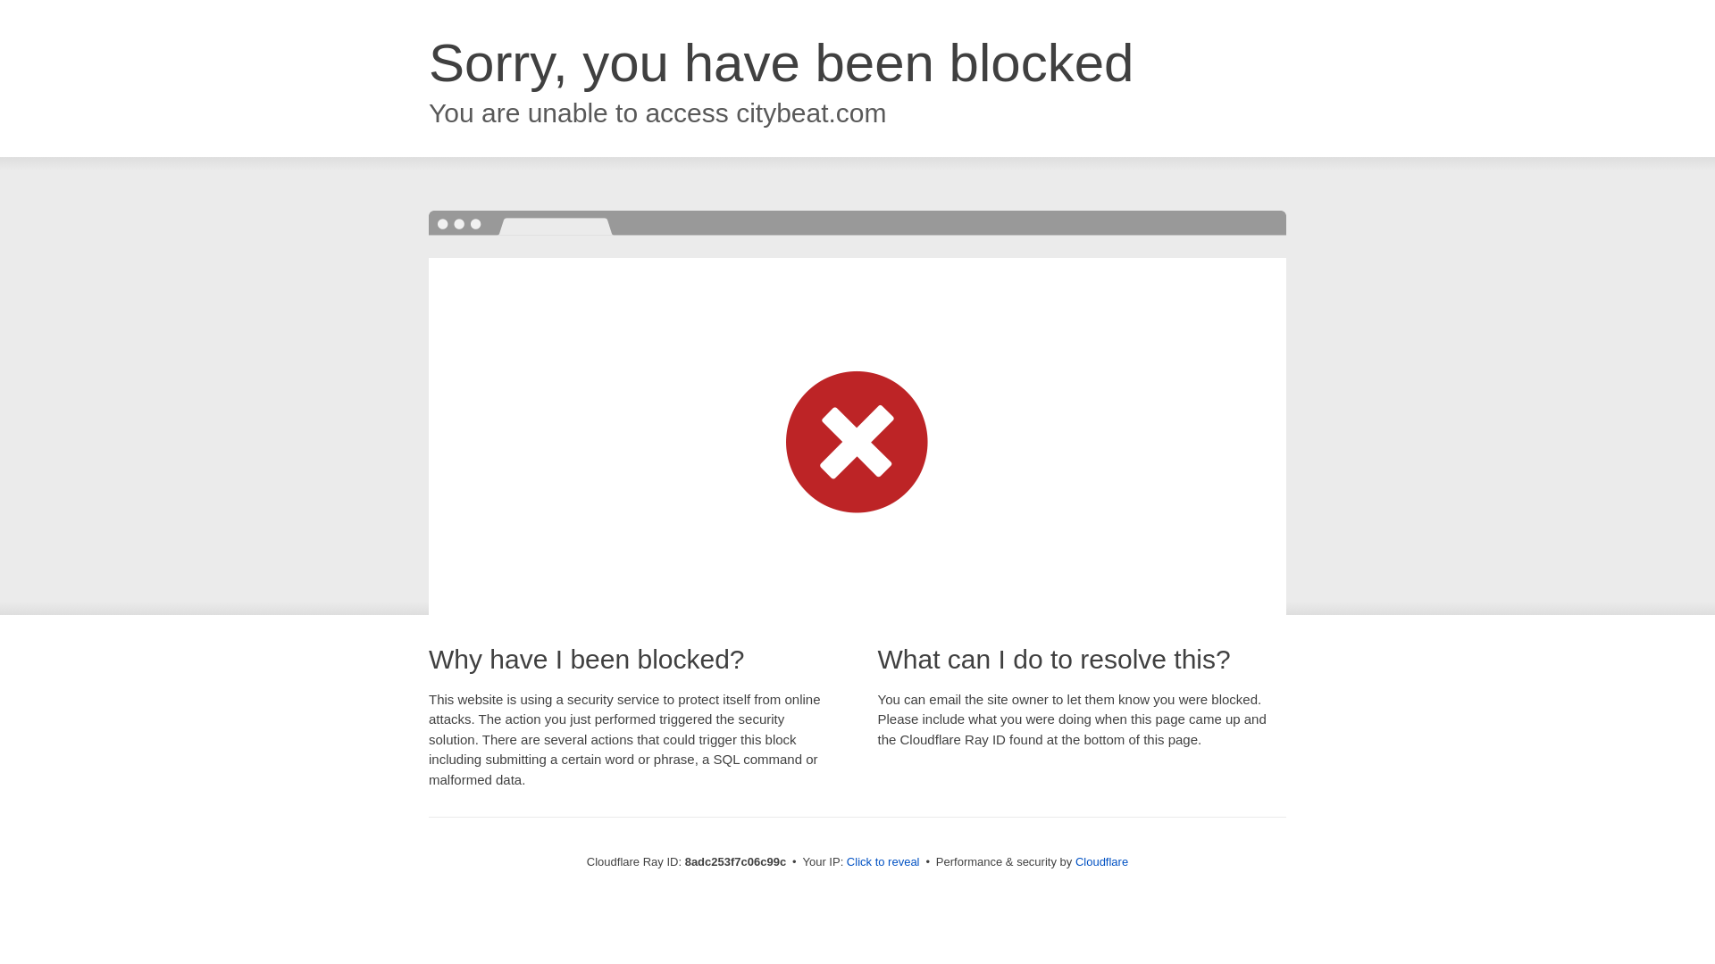  I want to click on Click to reveal, so click(883, 862).